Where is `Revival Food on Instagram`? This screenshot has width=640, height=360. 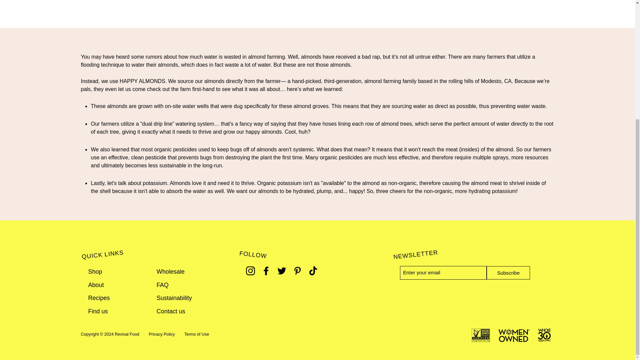 Revival Food on Instagram is located at coordinates (250, 271).